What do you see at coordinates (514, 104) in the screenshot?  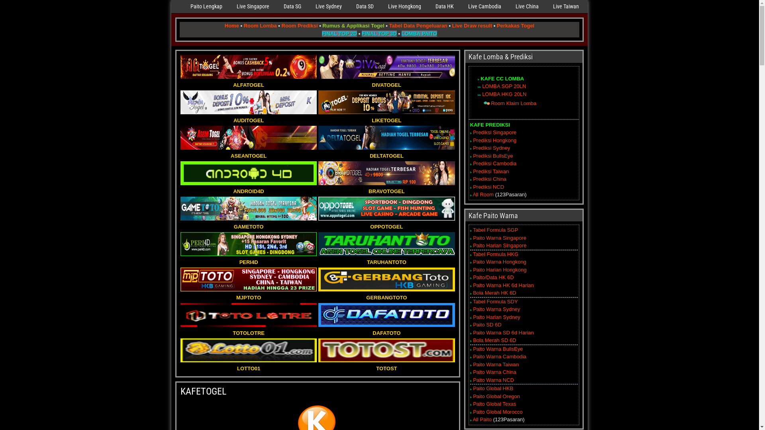 I see `Room Klaim Lomba` at bounding box center [514, 104].